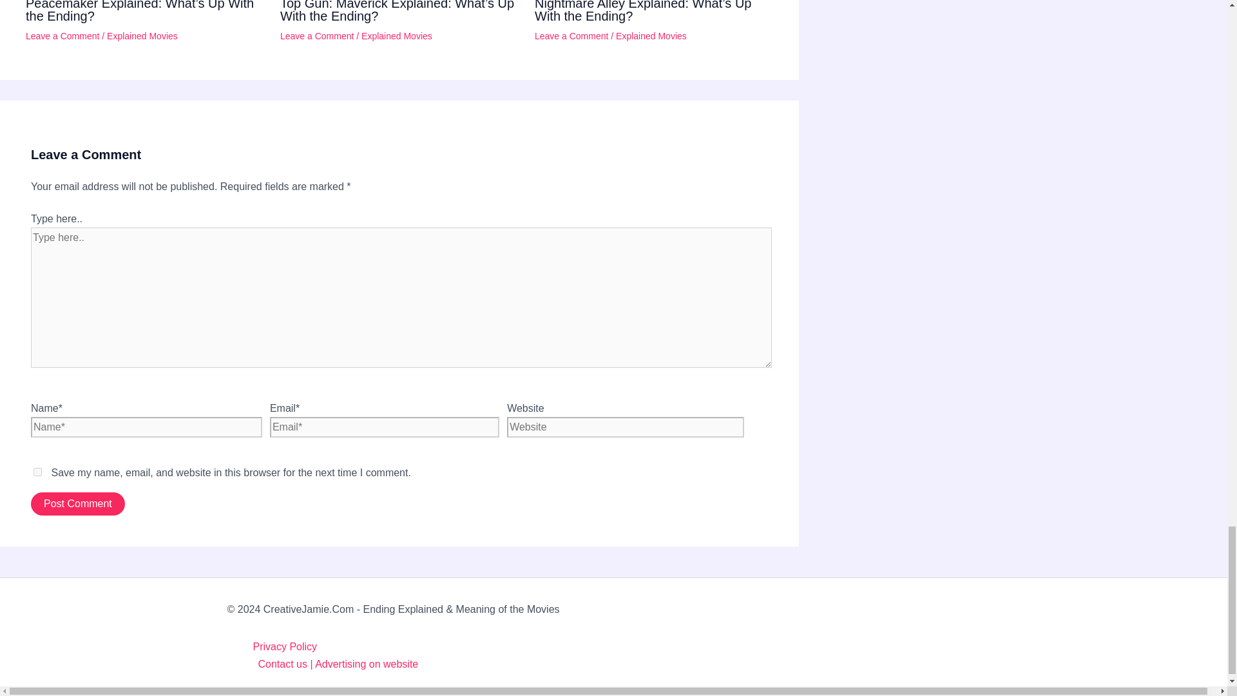 The image size is (1237, 696). What do you see at coordinates (626, 647) in the screenshot?
I see `Privacy Policy` at bounding box center [626, 647].